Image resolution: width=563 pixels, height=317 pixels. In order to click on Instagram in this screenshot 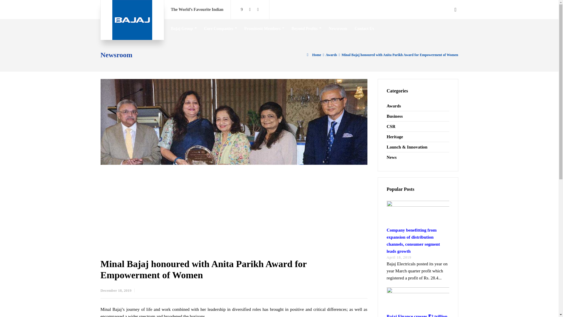, I will do `click(250, 9)`.